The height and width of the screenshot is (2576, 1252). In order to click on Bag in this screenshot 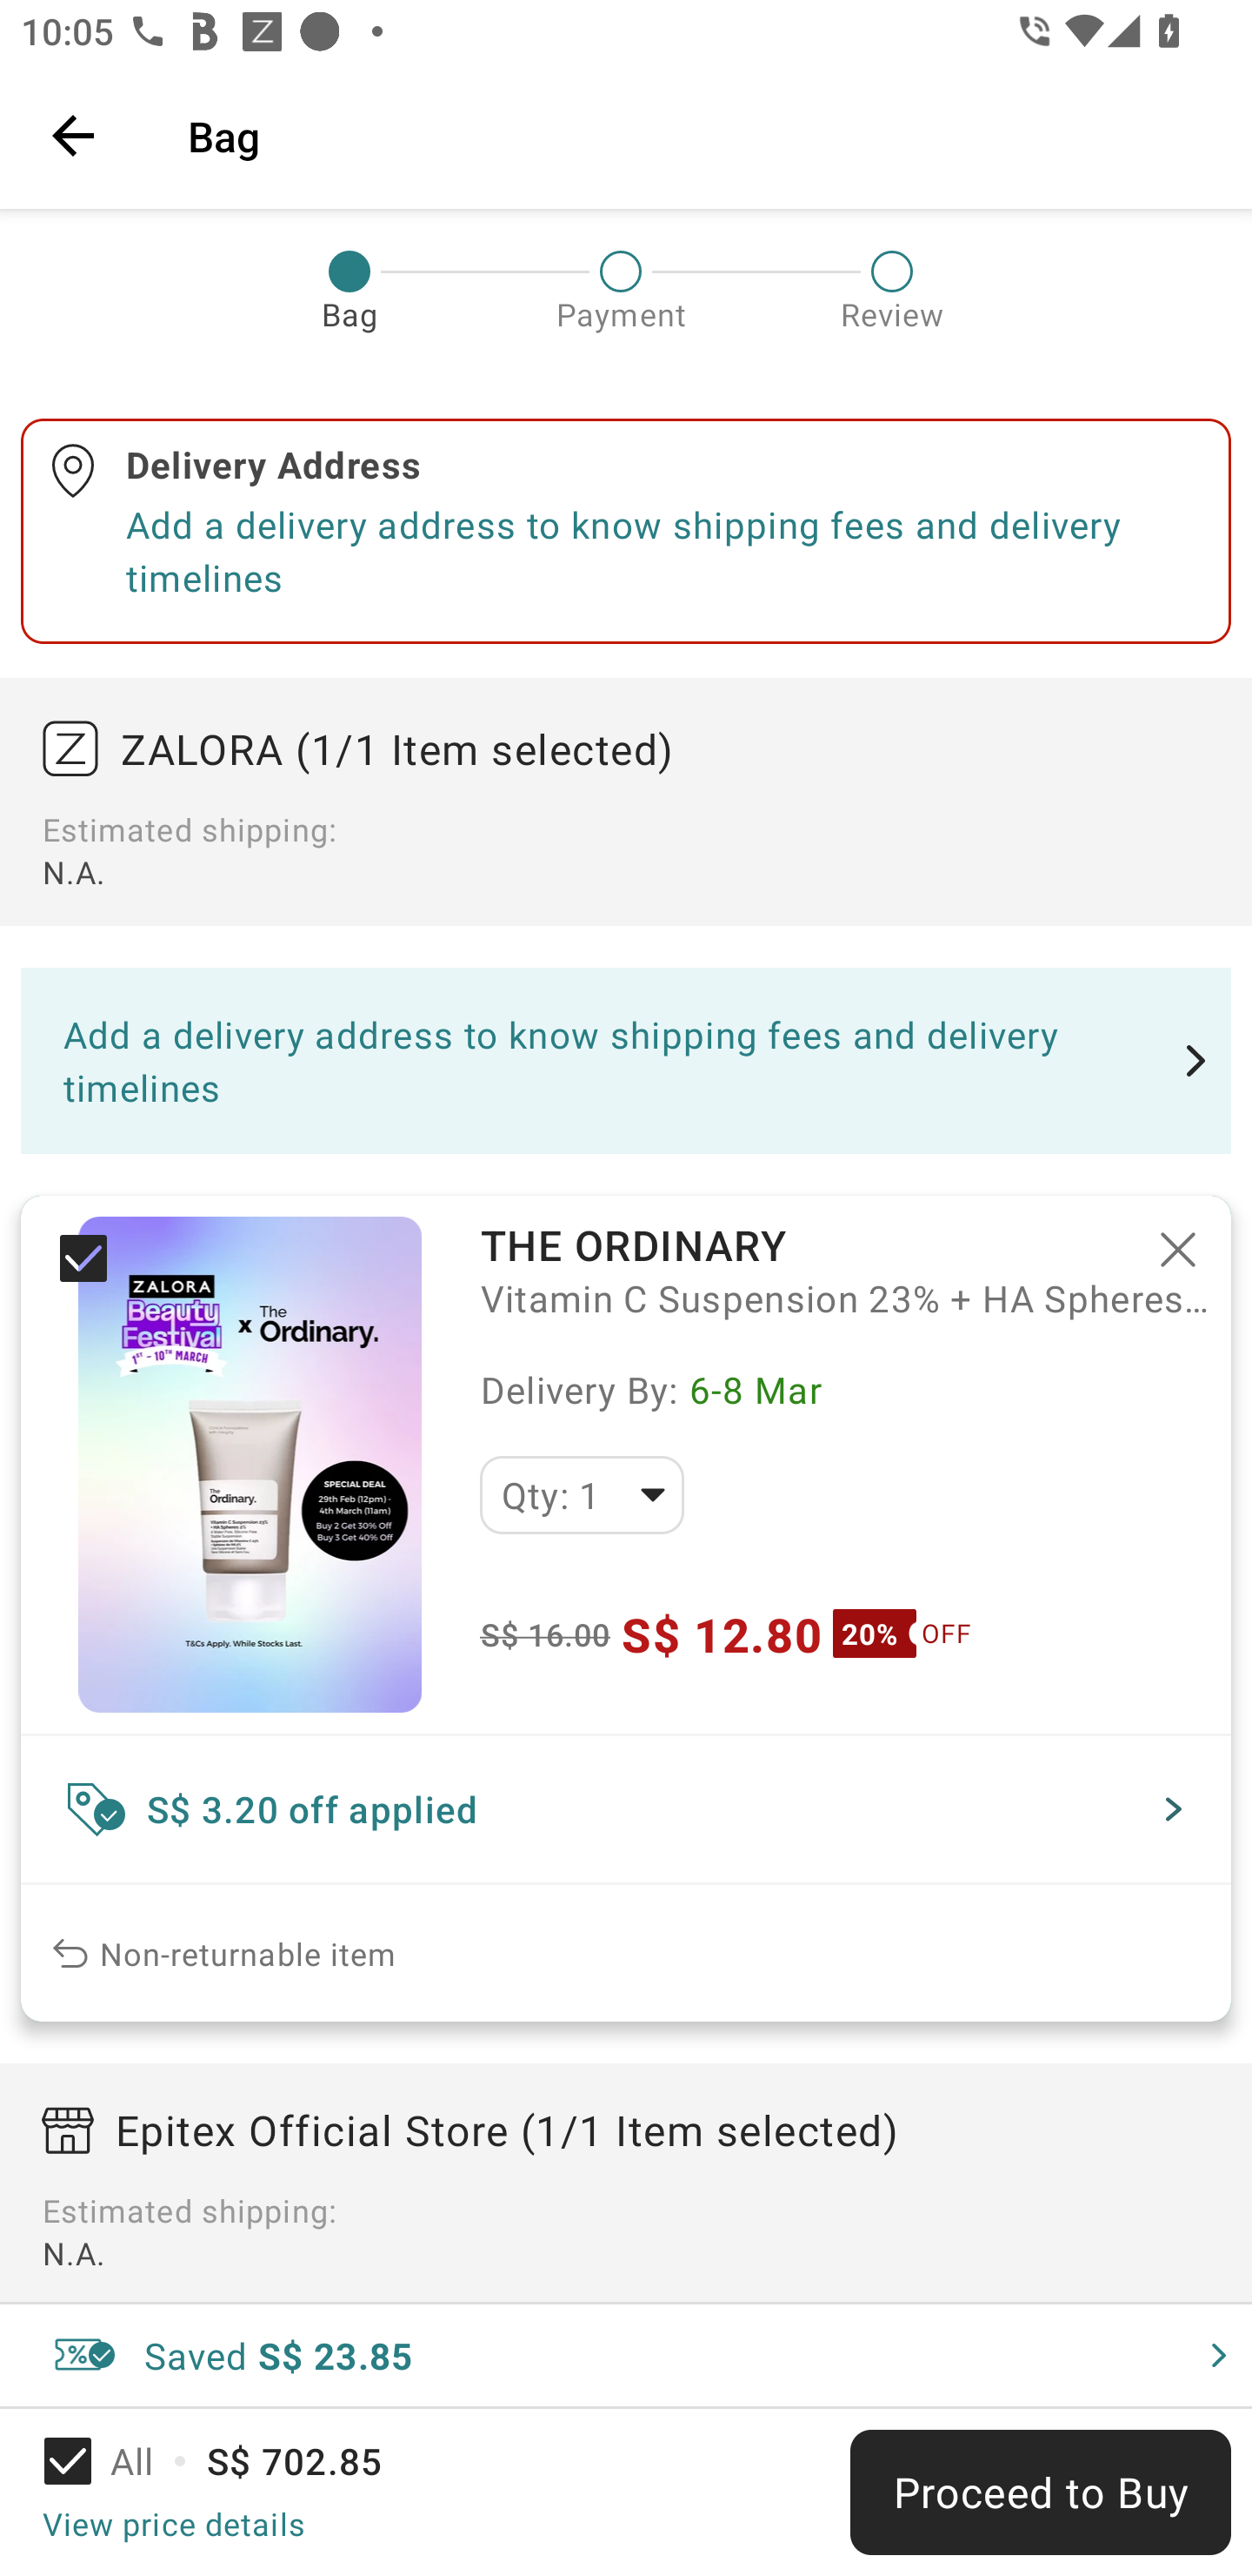, I will do `click(699, 135)`.